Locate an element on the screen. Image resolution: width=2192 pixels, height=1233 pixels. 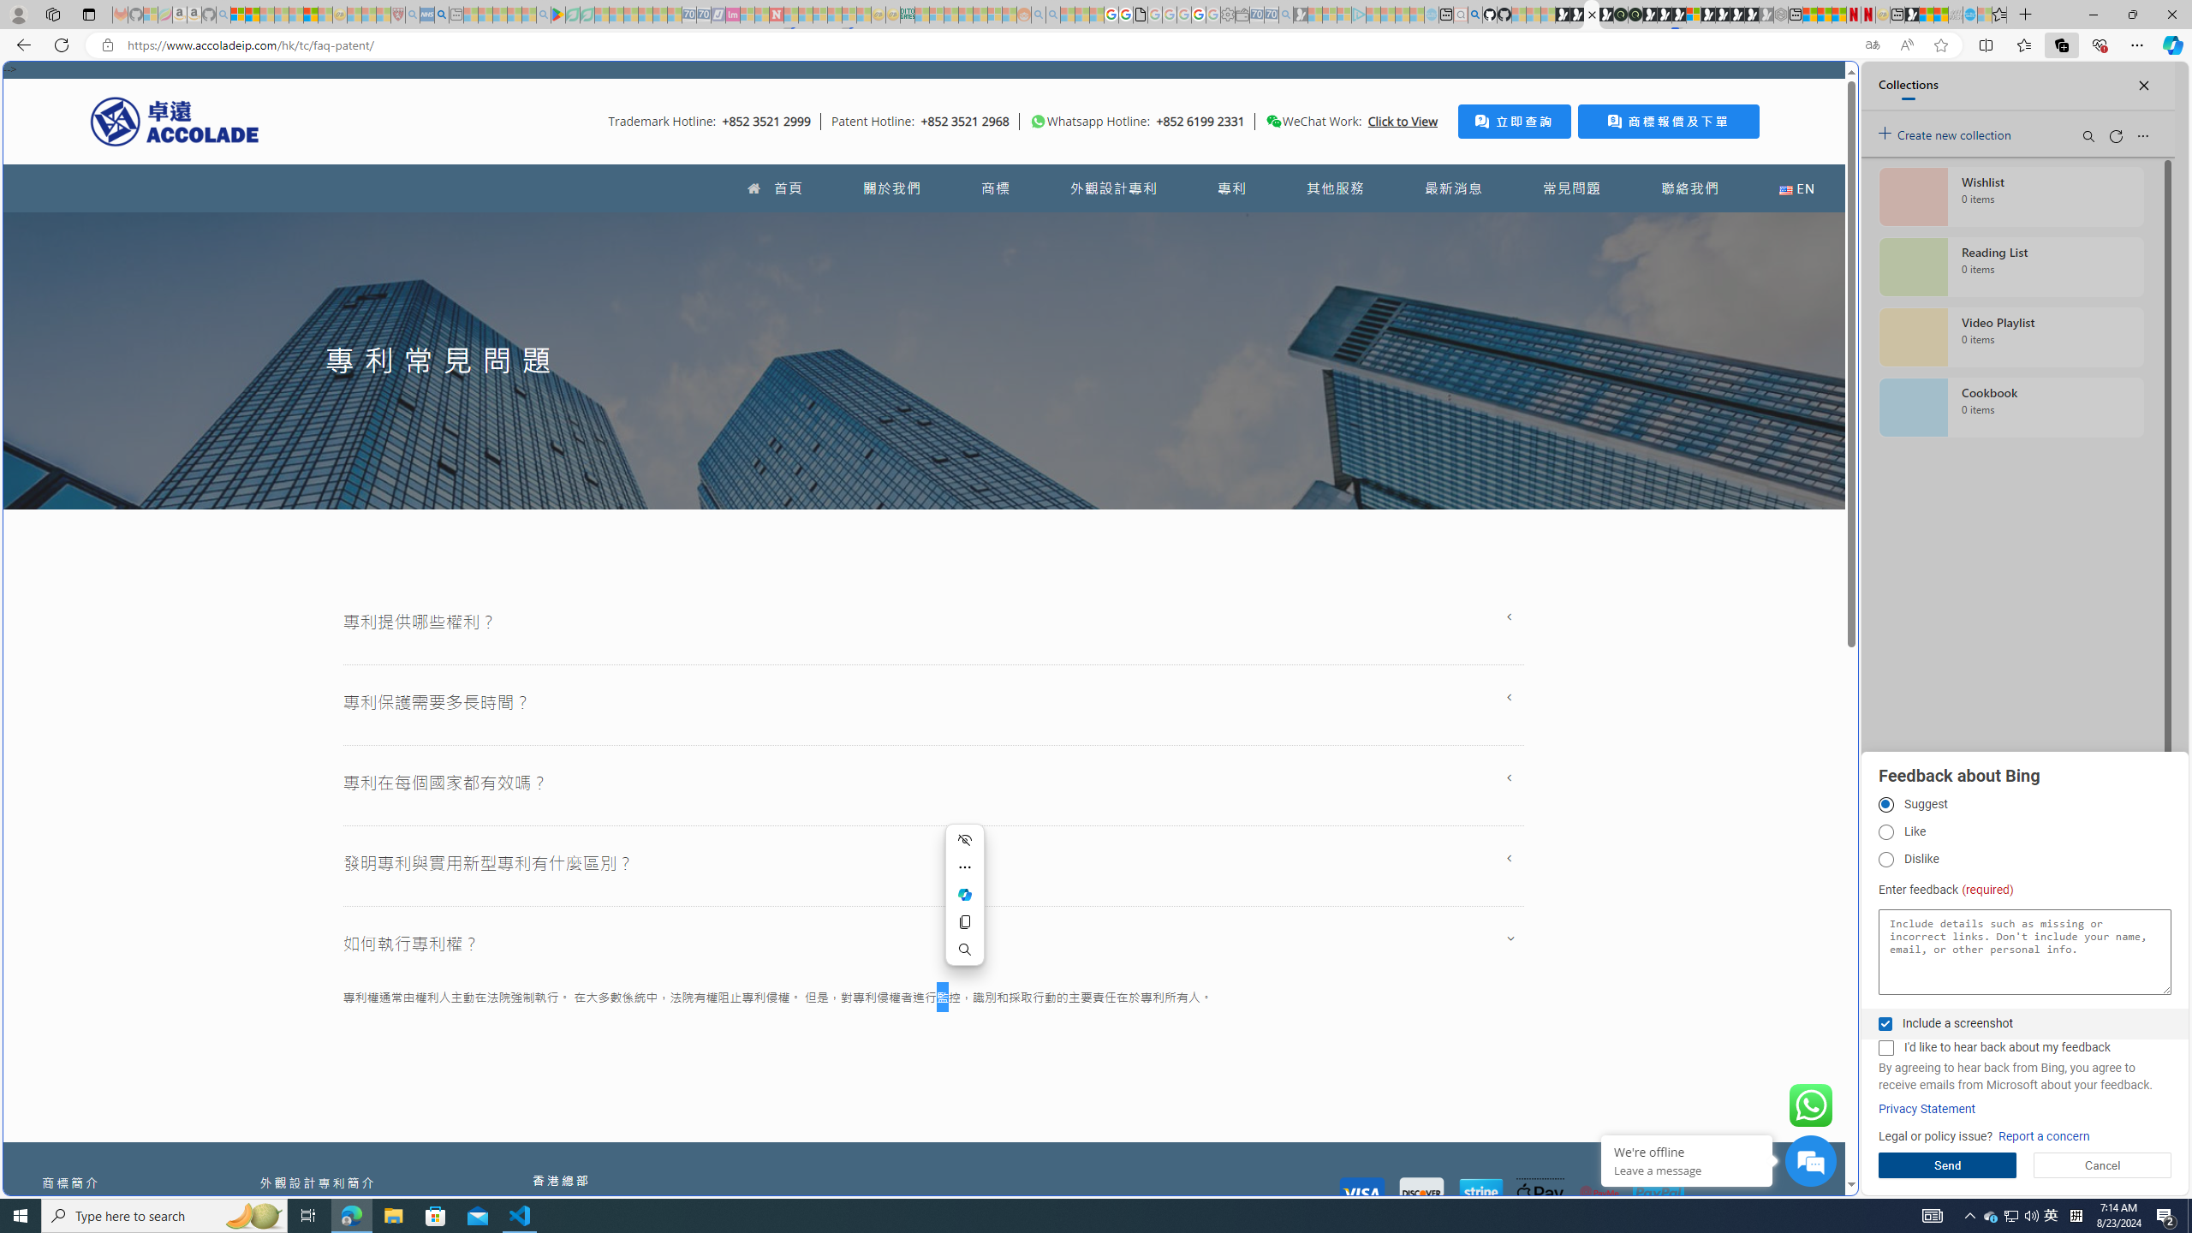
utah sues federal government - Search is located at coordinates (442, 15).